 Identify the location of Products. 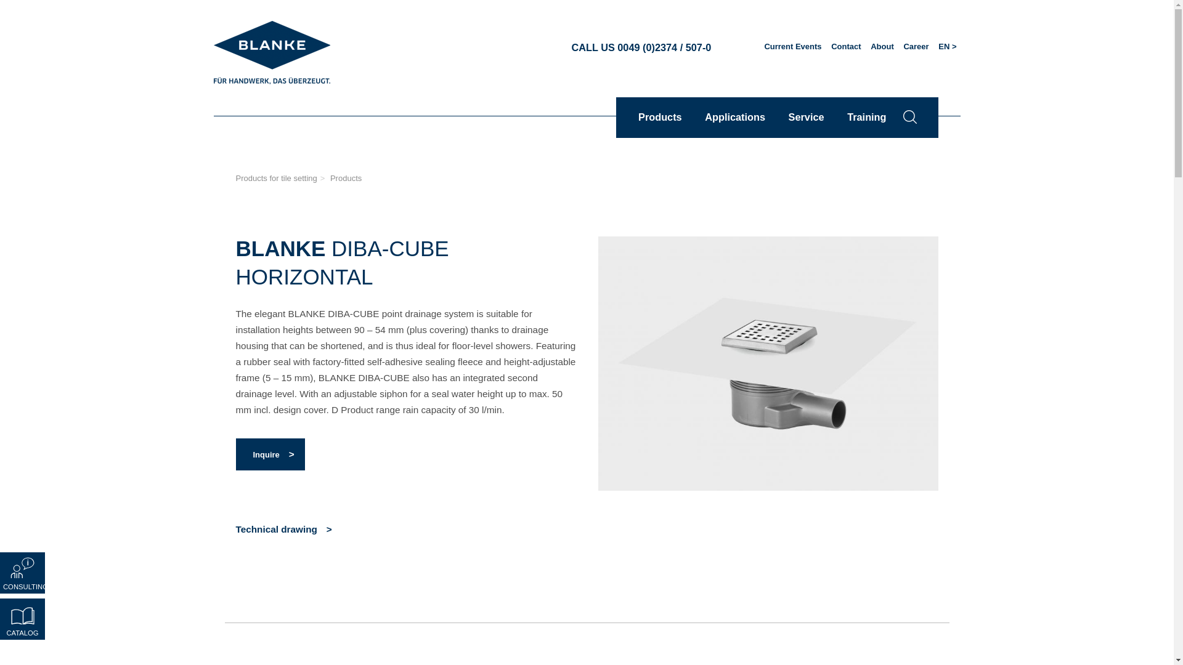
(346, 178).